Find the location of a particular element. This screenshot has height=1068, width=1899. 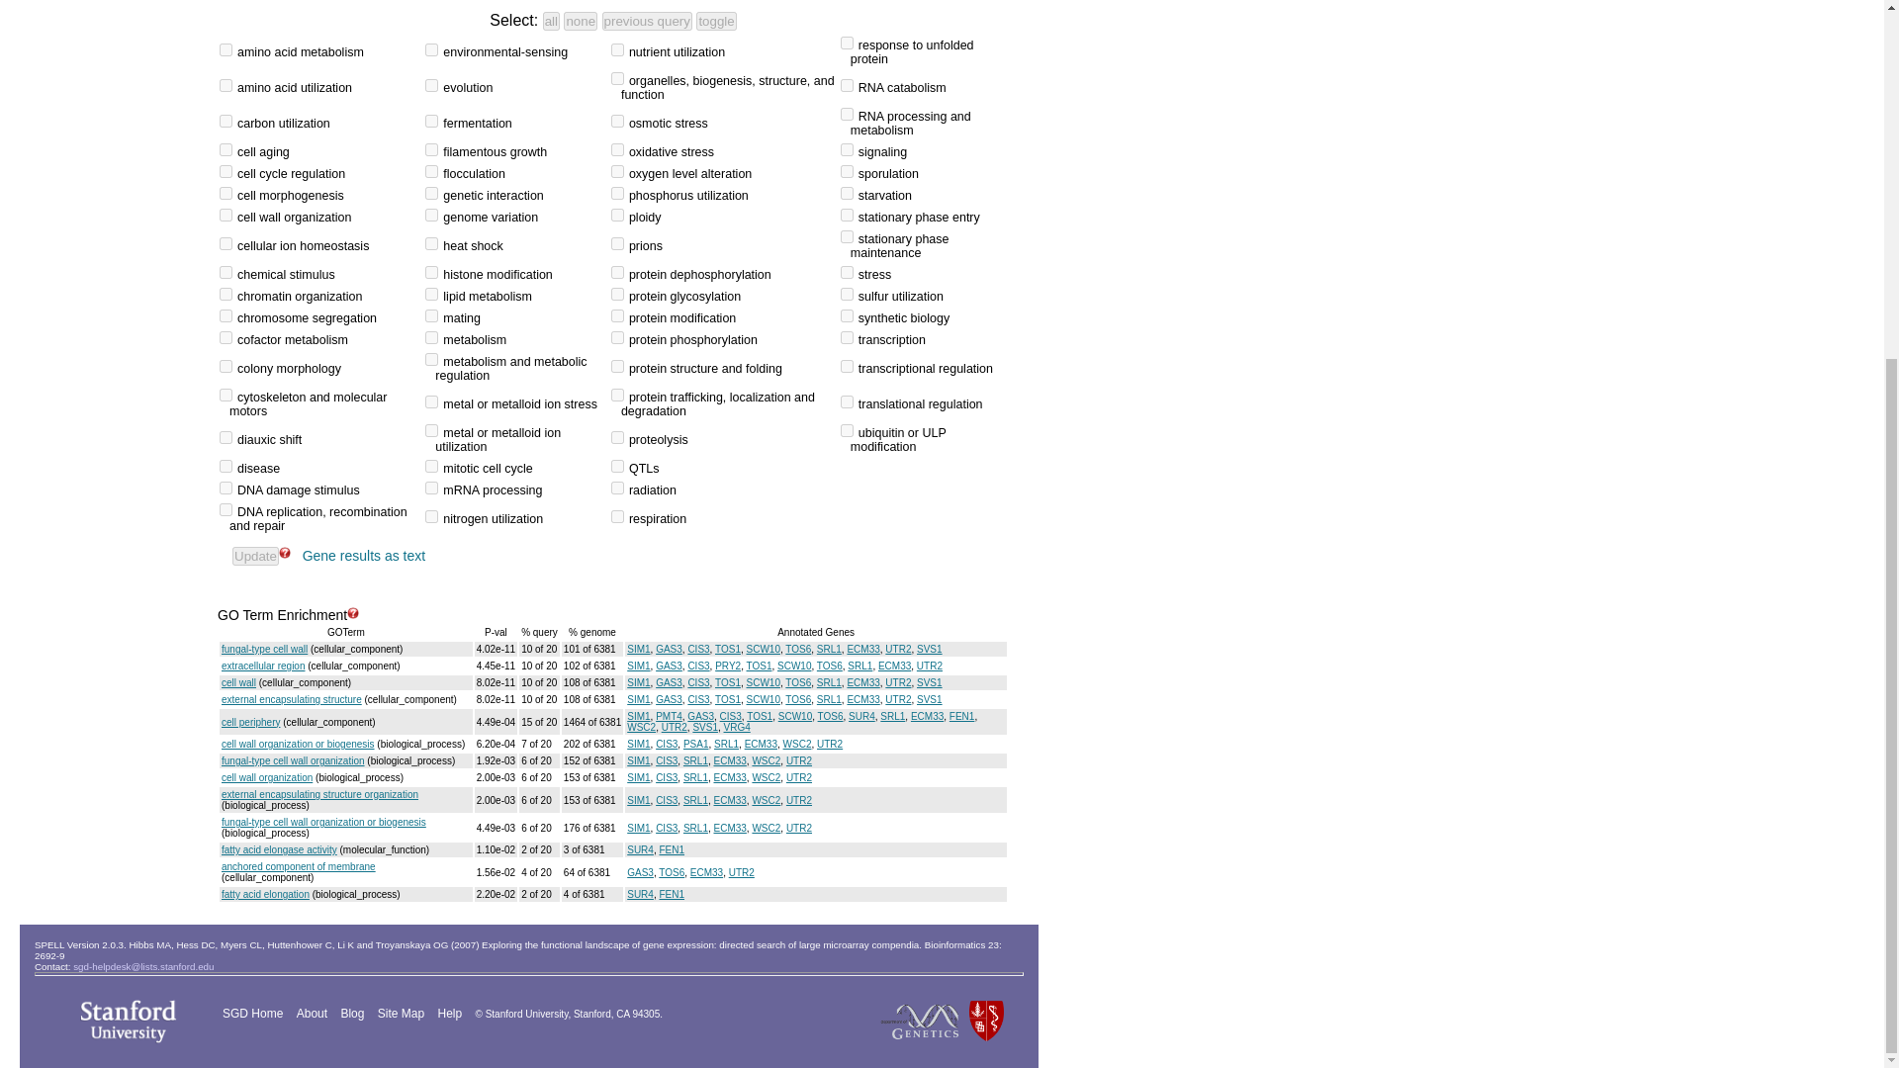

previous query is located at coordinates (647, 21).